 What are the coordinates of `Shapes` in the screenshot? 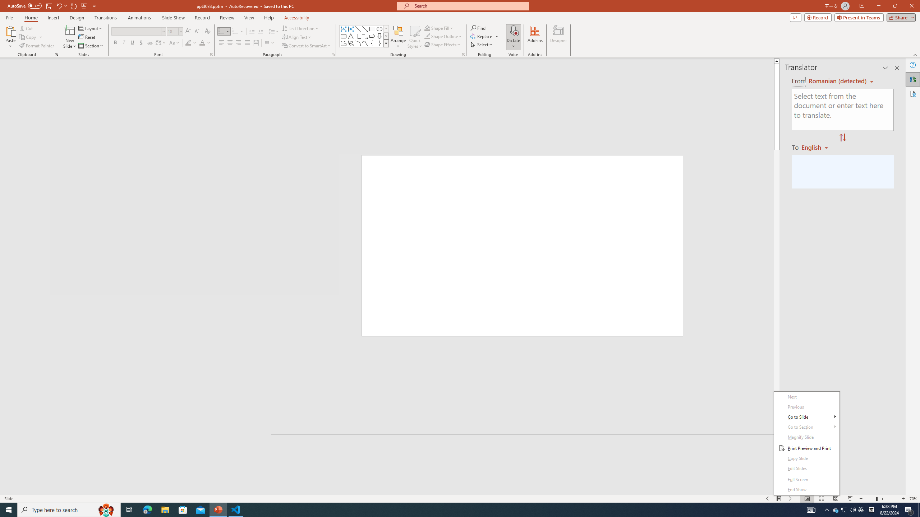 It's located at (386, 43).